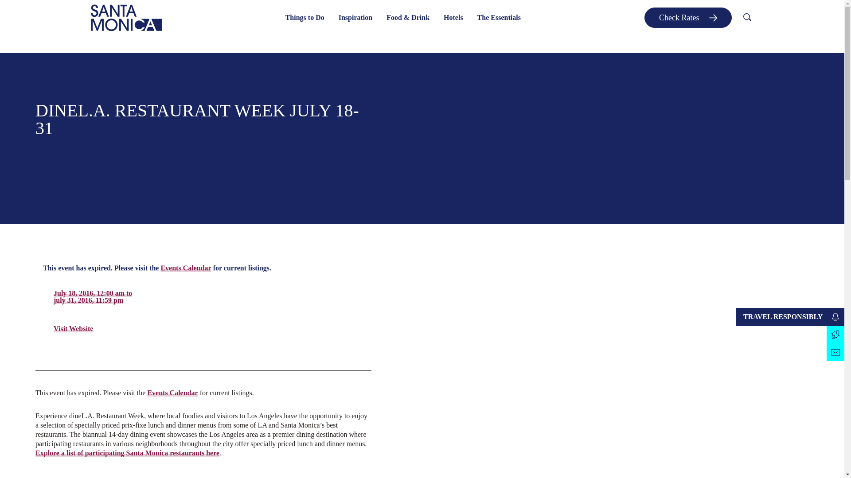 This screenshot has height=478, width=851. What do you see at coordinates (355, 17) in the screenshot?
I see `Inspiration` at bounding box center [355, 17].